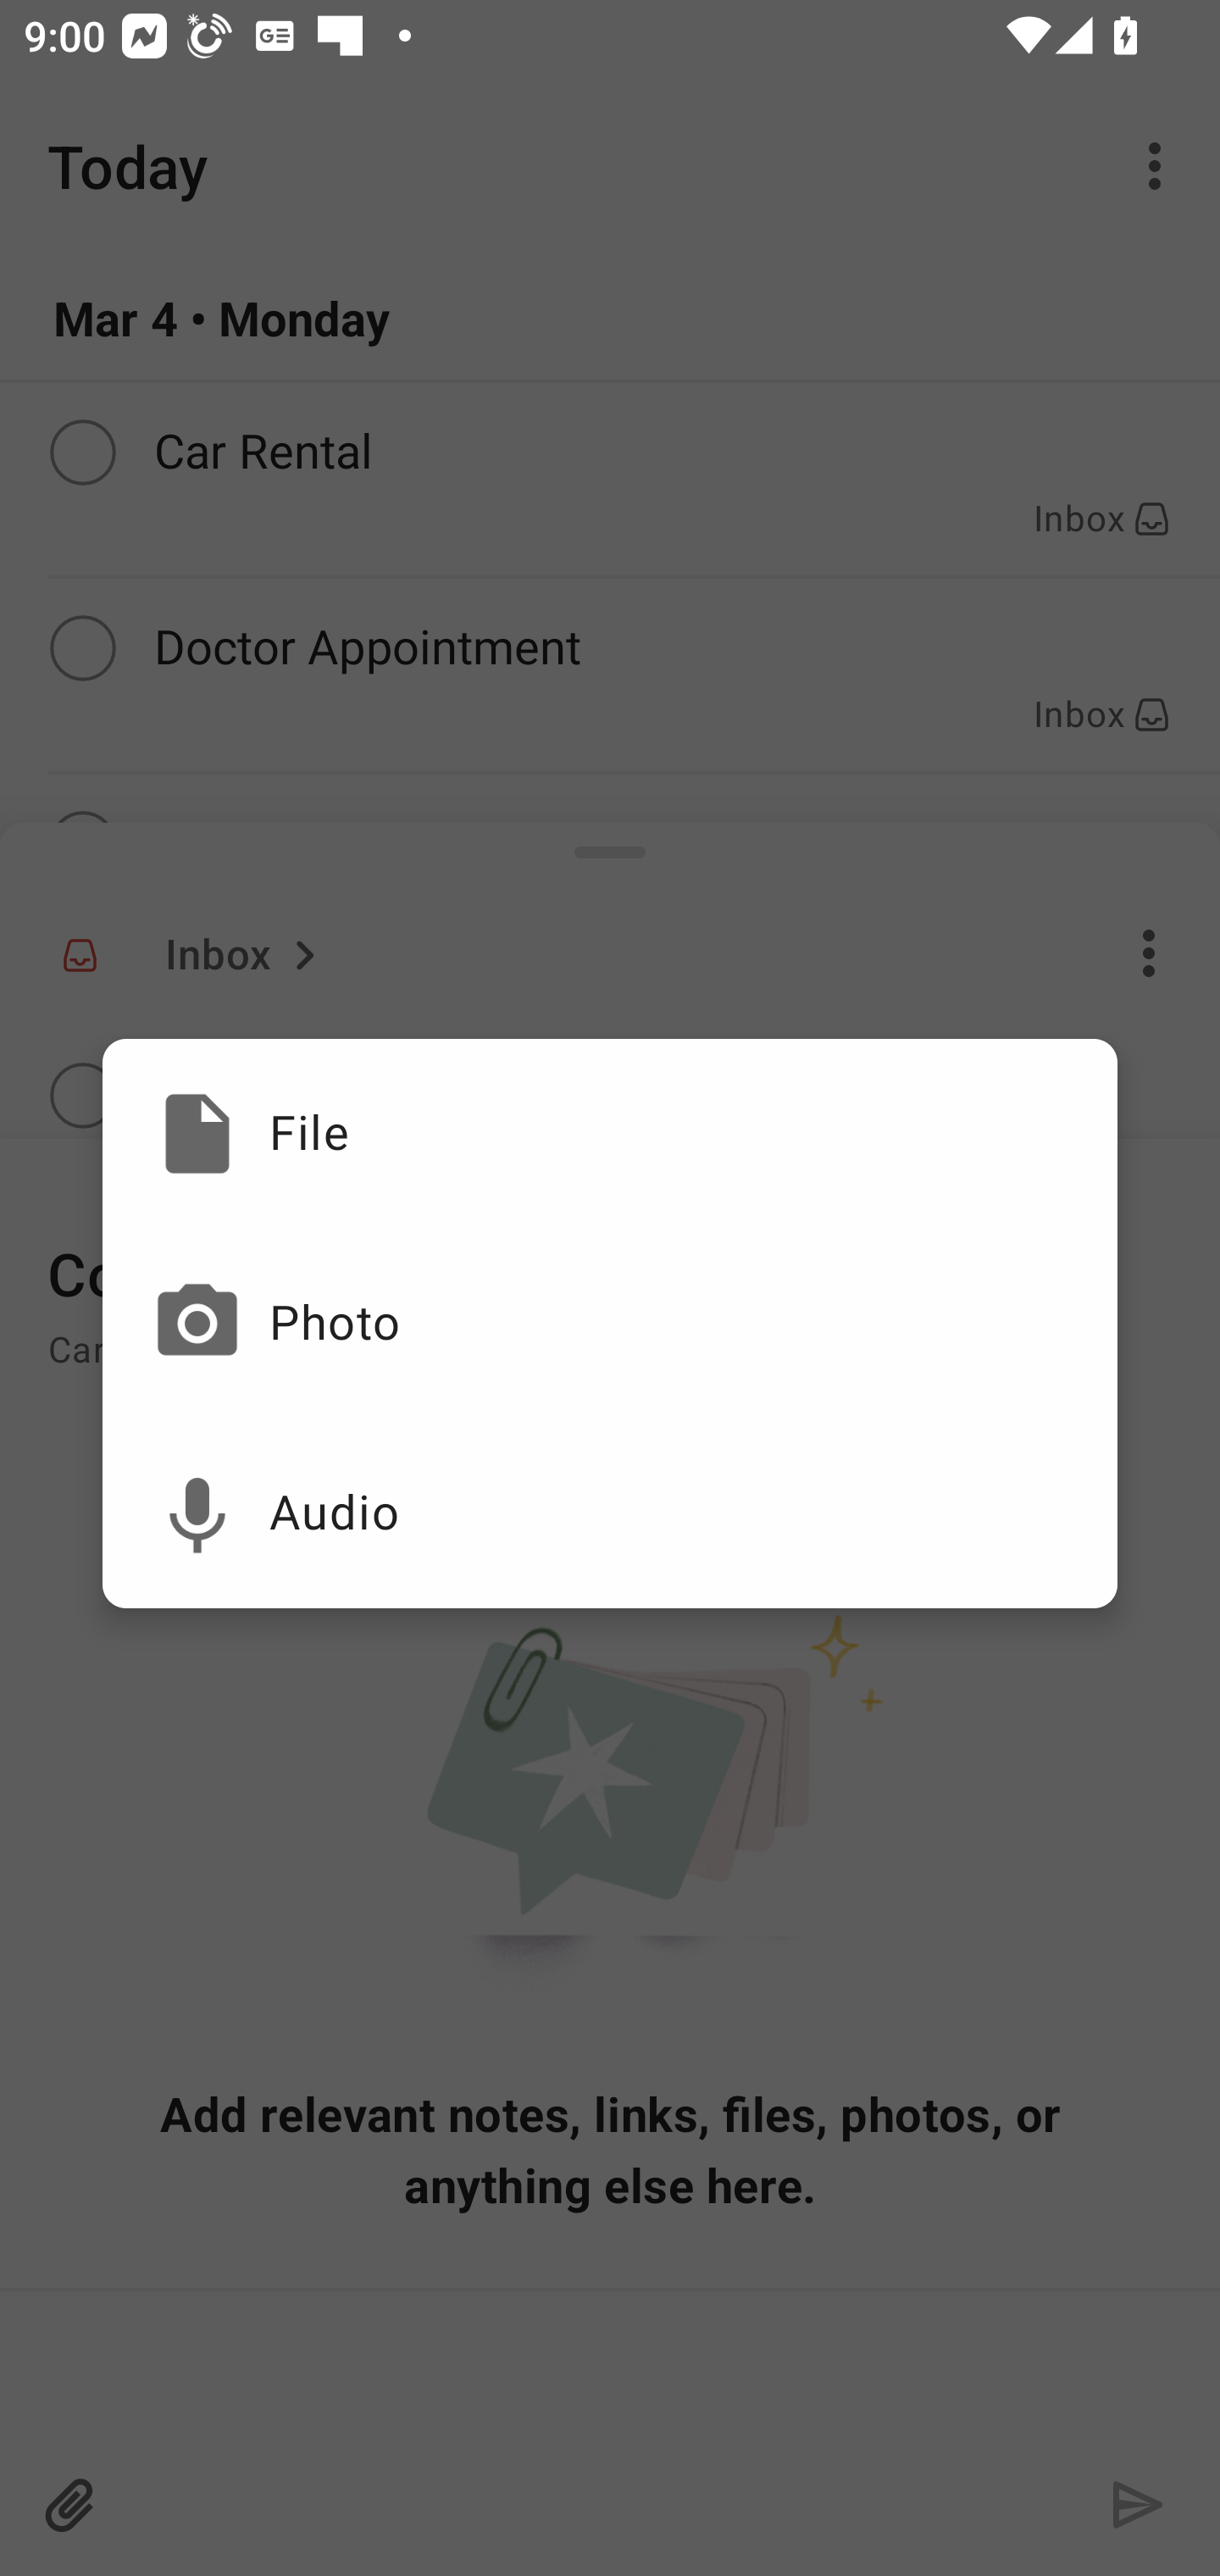 Image resolution: width=1220 pixels, height=2576 pixels. Describe the element at coordinates (610, 1513) in the screenshot. I see `Icon Audio` at that location.